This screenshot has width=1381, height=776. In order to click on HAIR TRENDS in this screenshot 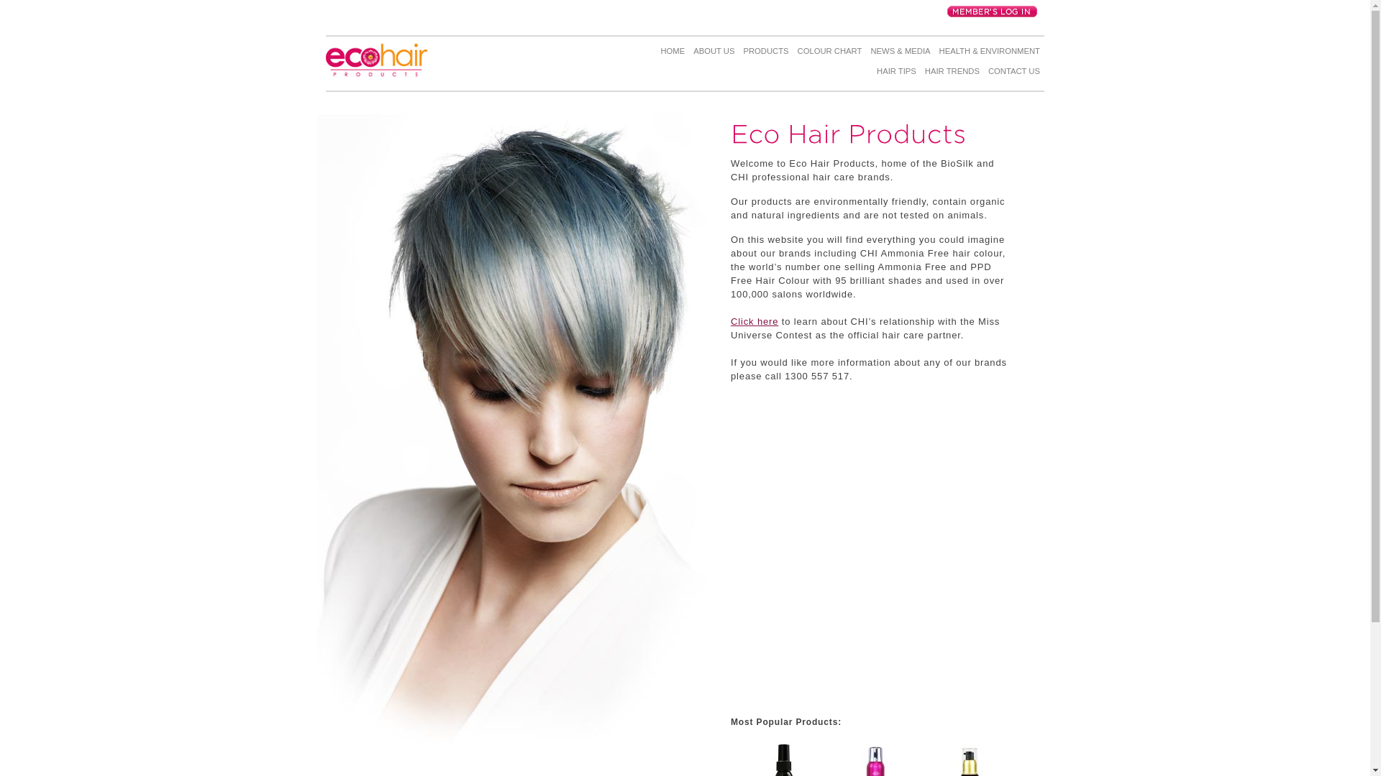, I will do `click(952, 74)`.